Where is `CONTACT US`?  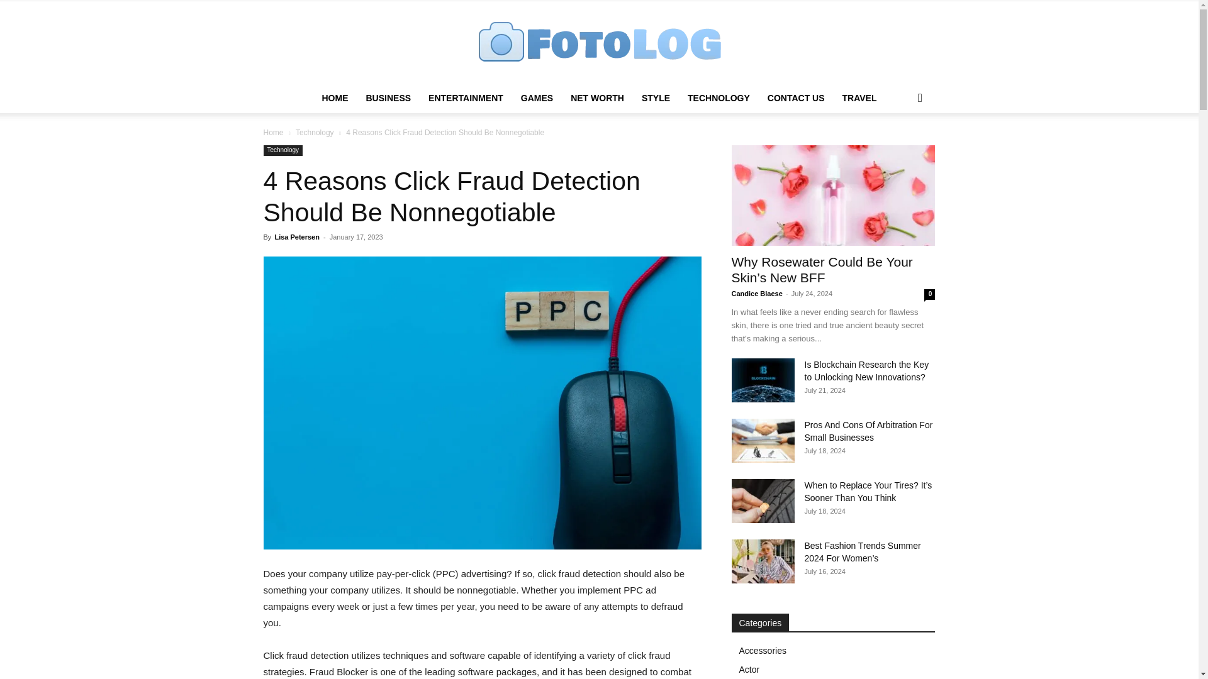
CONTACT US is located at coordinates (795, 98).